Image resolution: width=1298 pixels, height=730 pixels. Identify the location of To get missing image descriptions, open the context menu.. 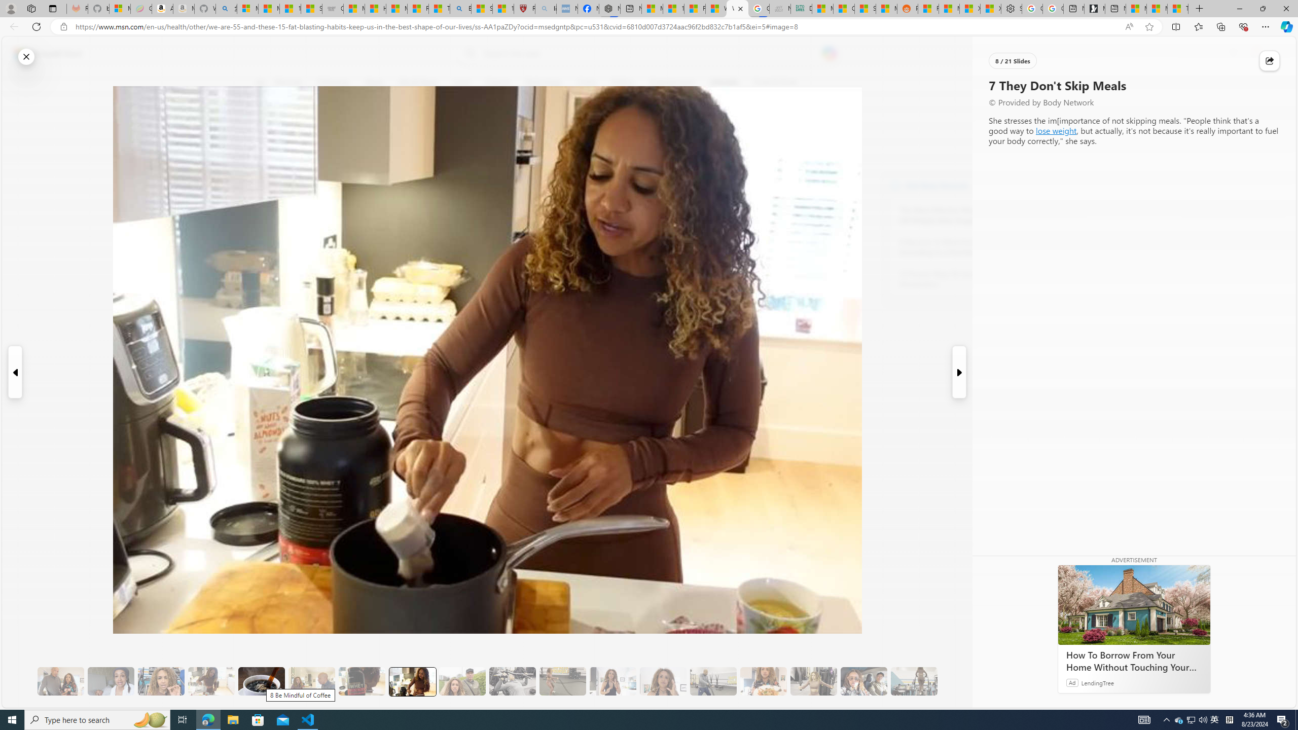
(989, 82).